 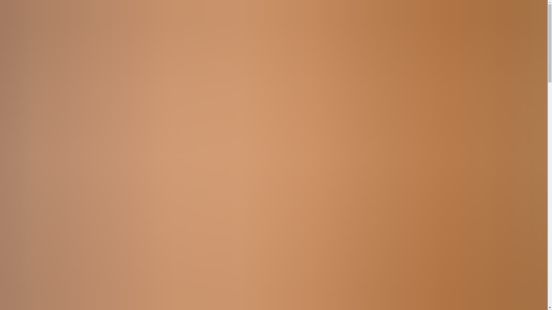 I want to click on Le Gallerie degli Uffizi, so click(x=9, y=86).